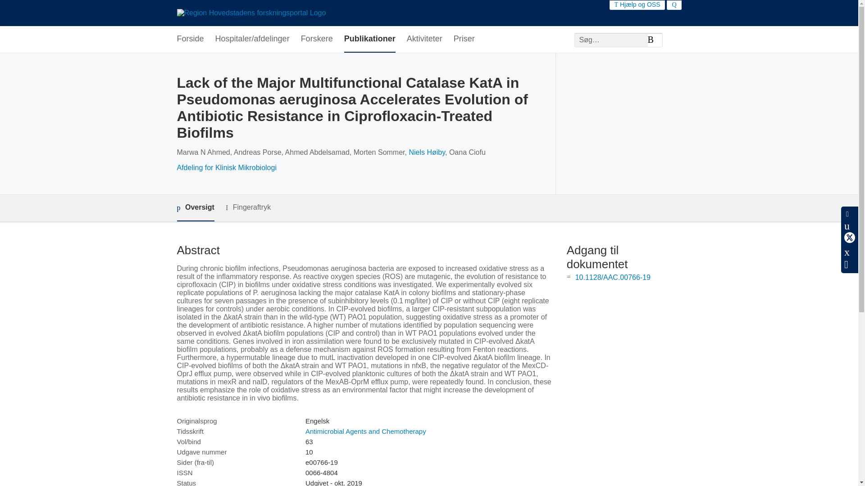 This screenshot has height=486, width=865. What do you see at coordinates (369, 39) in the screenshot?
I see `Publikationer` at bounding box center [369, 39].